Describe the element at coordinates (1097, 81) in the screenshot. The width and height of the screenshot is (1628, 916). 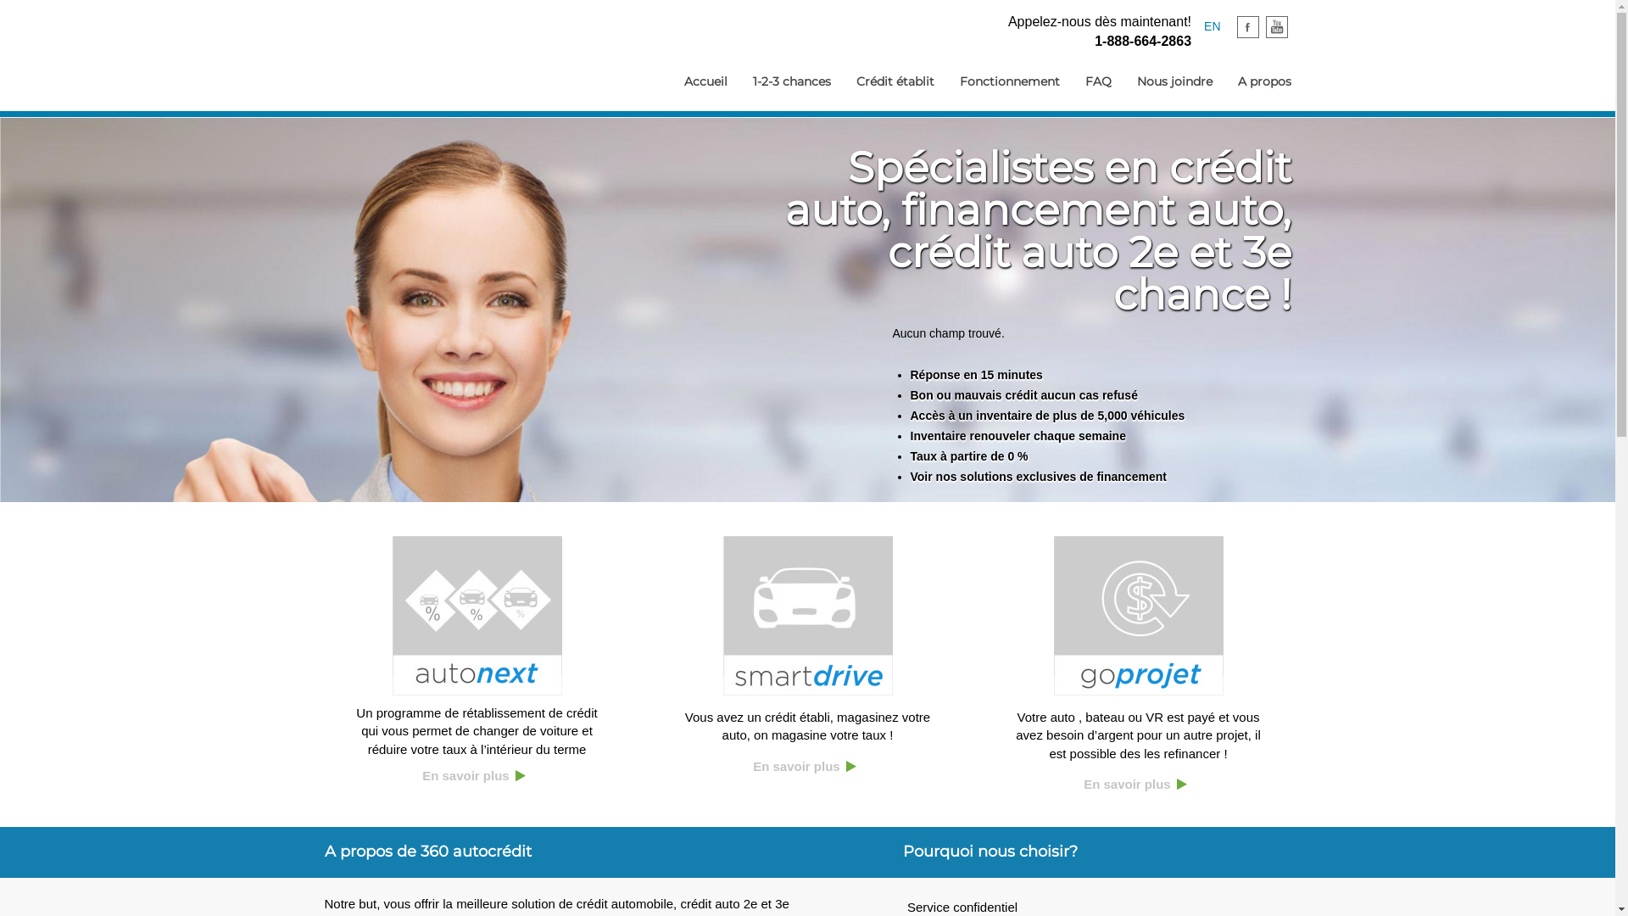
I see `FAQ` at that location.